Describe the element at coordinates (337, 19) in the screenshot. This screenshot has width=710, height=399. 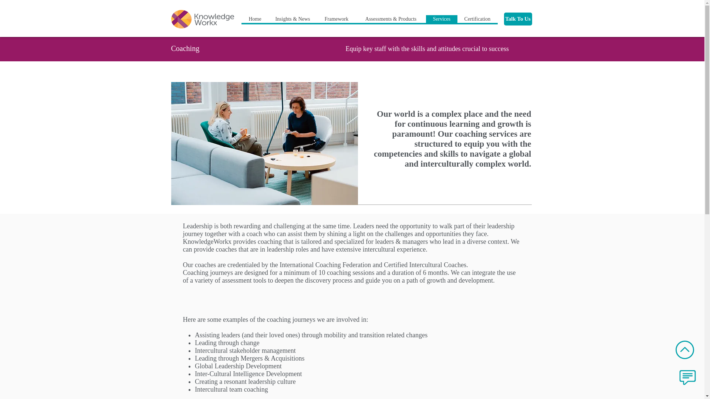
I see `Framework` at that location.